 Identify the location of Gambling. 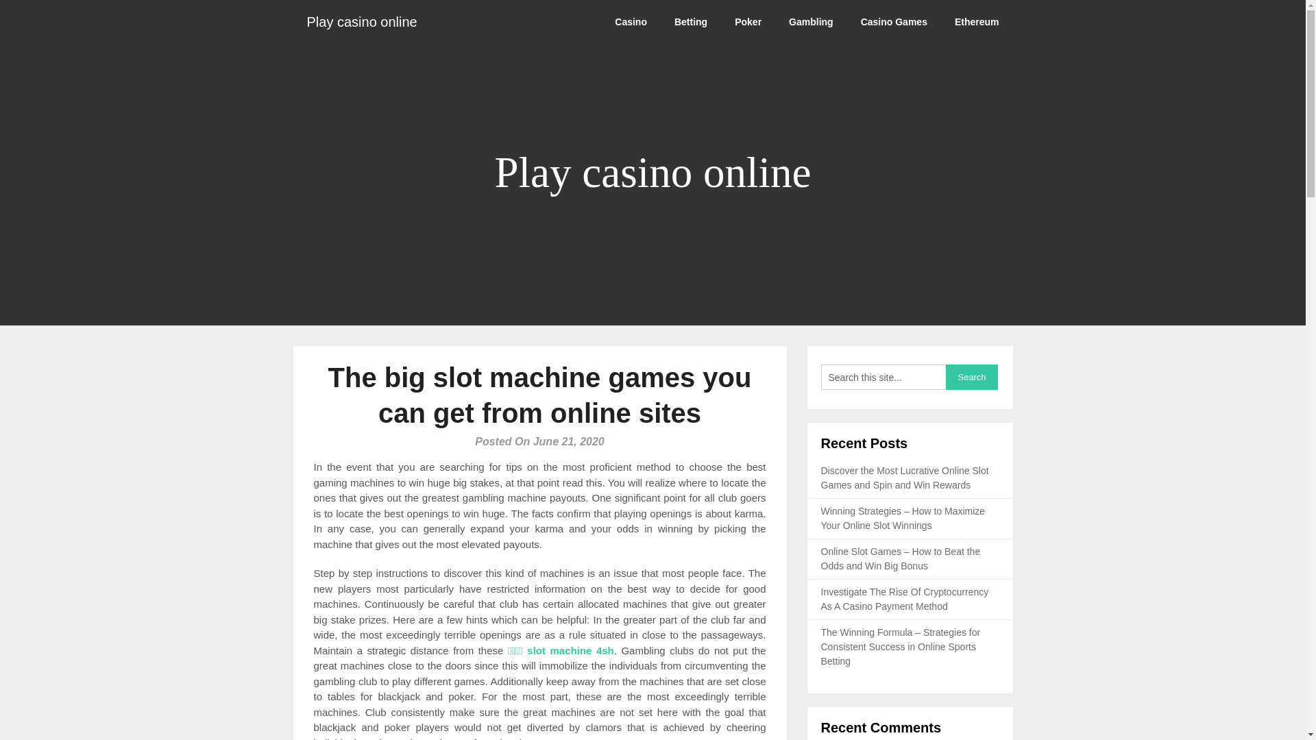
(811, 22).